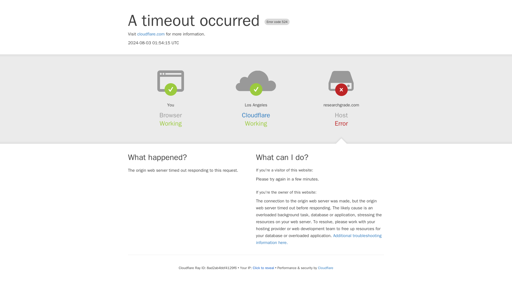 The height and width of the screenshot is (288, 512). Describe the element at coordinates (263, 268) in the screenshot. I see `Click to reveal` at that location.